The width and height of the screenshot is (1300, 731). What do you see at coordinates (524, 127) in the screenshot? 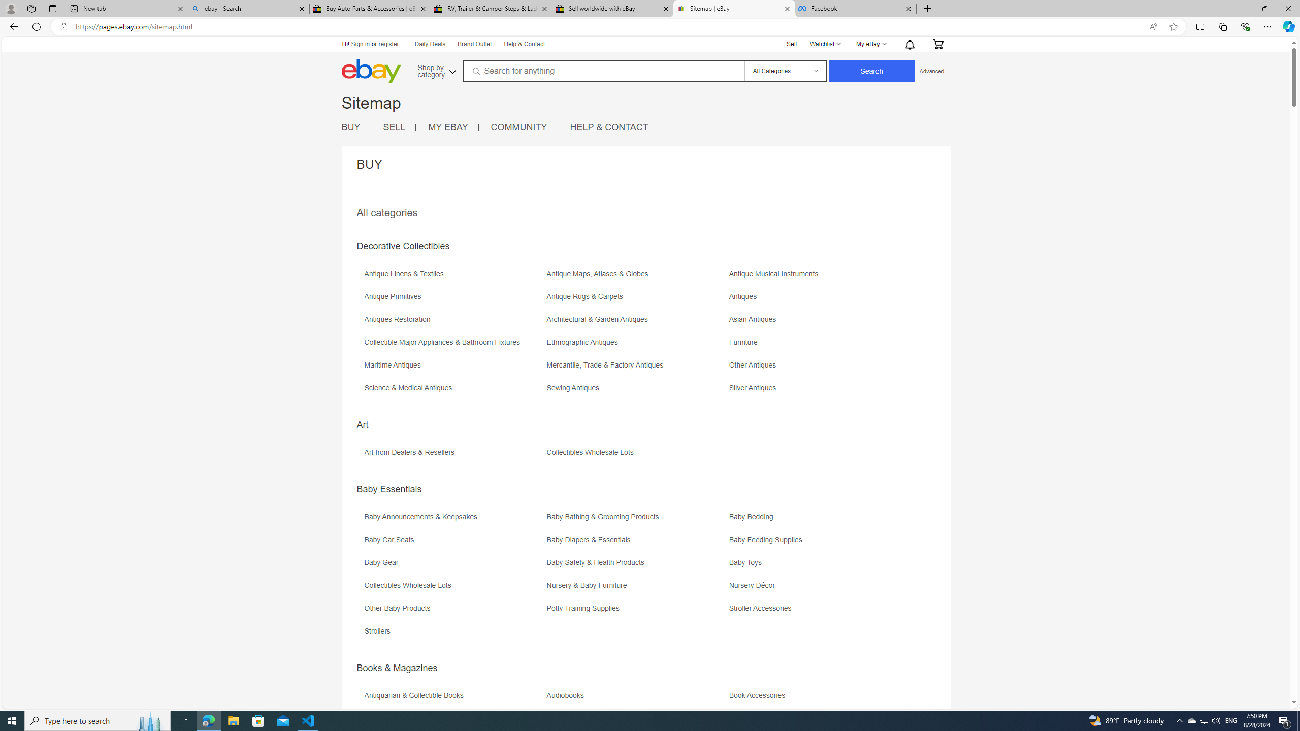
I see `COMMUNITY` at bounding box center [524, 127].